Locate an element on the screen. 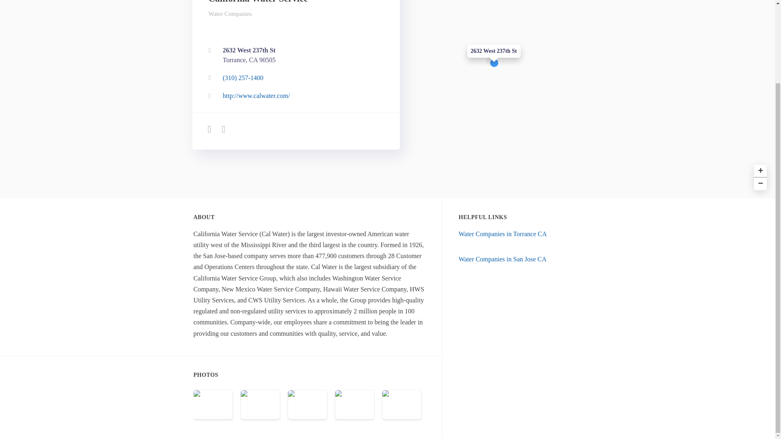 The image size is (781, 439). Zoom out is located at coordinates (759, 183).